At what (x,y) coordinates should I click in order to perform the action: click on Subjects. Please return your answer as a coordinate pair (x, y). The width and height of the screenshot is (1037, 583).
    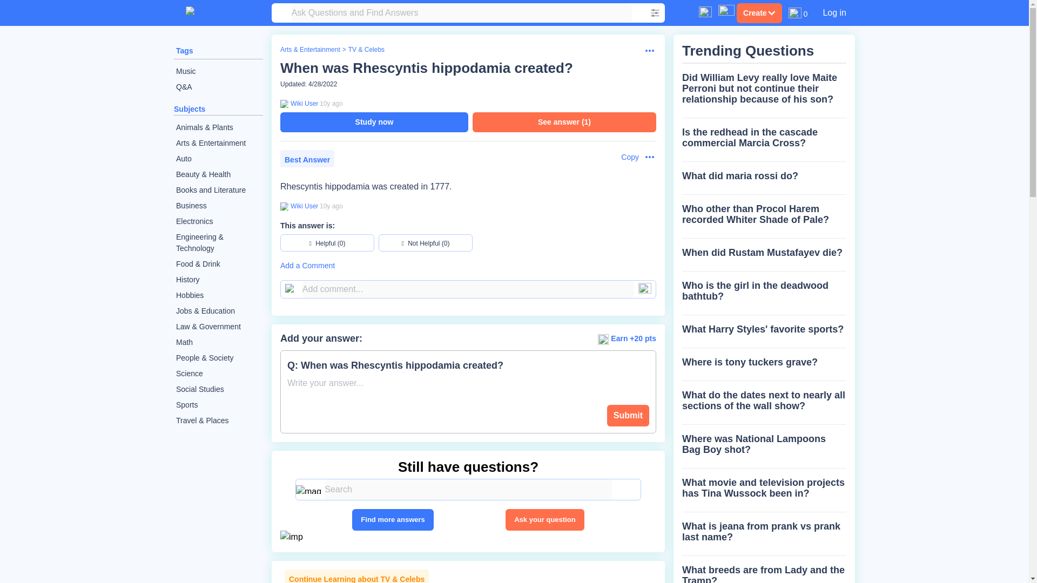
    Looking at the image, I should click on (190, 109).